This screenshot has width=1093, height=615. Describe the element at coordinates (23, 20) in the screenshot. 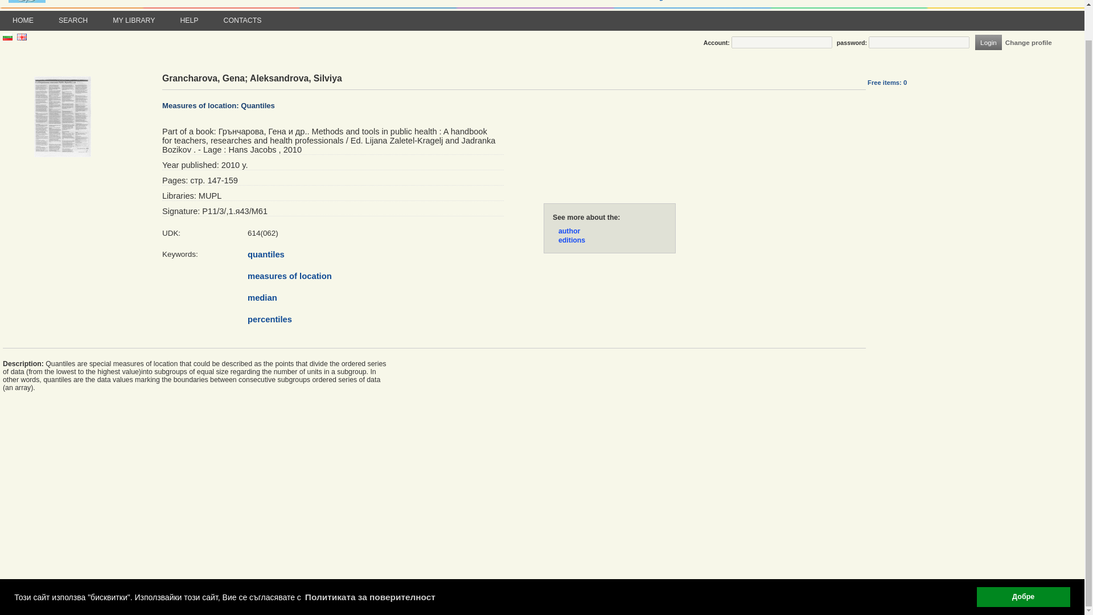

I see `HOME` at that location.